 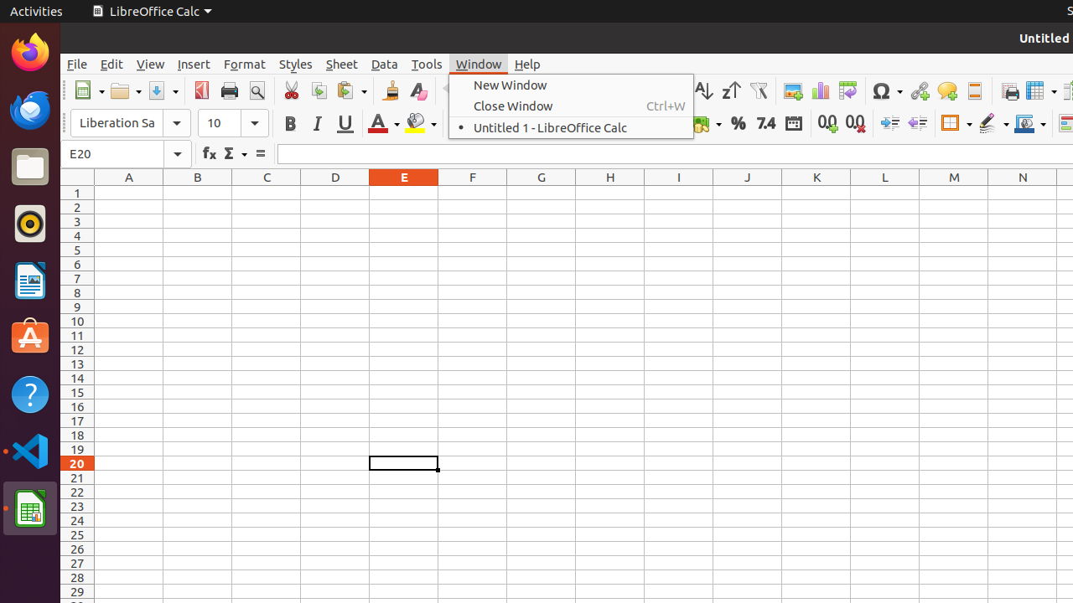 What do you see at coordinates (245, 64) in the screenshot?
I see `Format` at bounding box center [245, 64].